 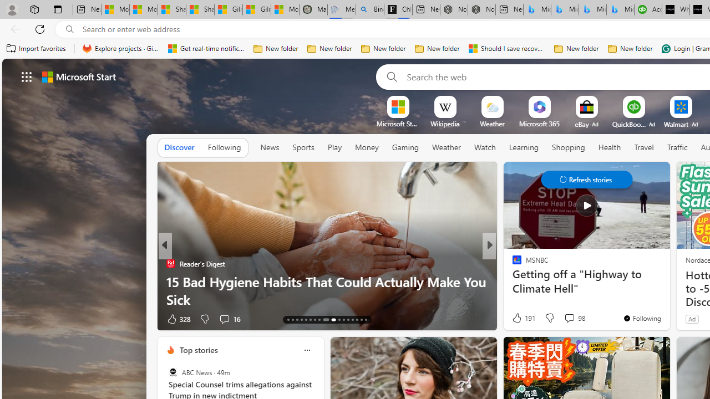 I want to click on AutomationID: tab-22, so click(x=332, y=319).